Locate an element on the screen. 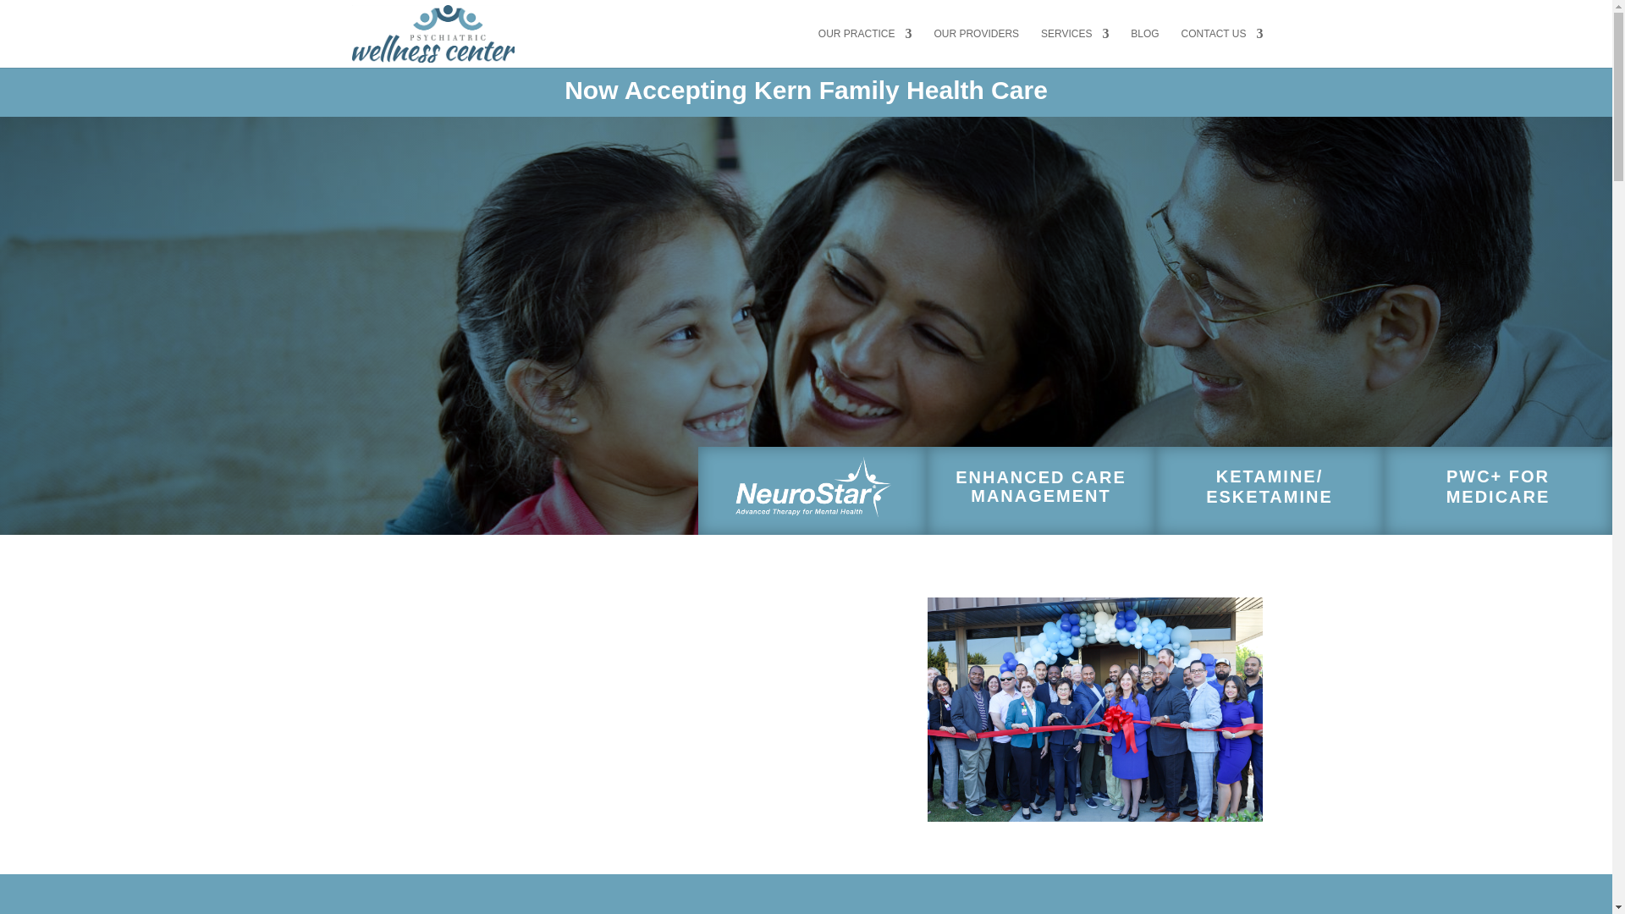 The width and height of the screenshot is (1625, 914). SERVICES is located at coordinates (1075, 47).